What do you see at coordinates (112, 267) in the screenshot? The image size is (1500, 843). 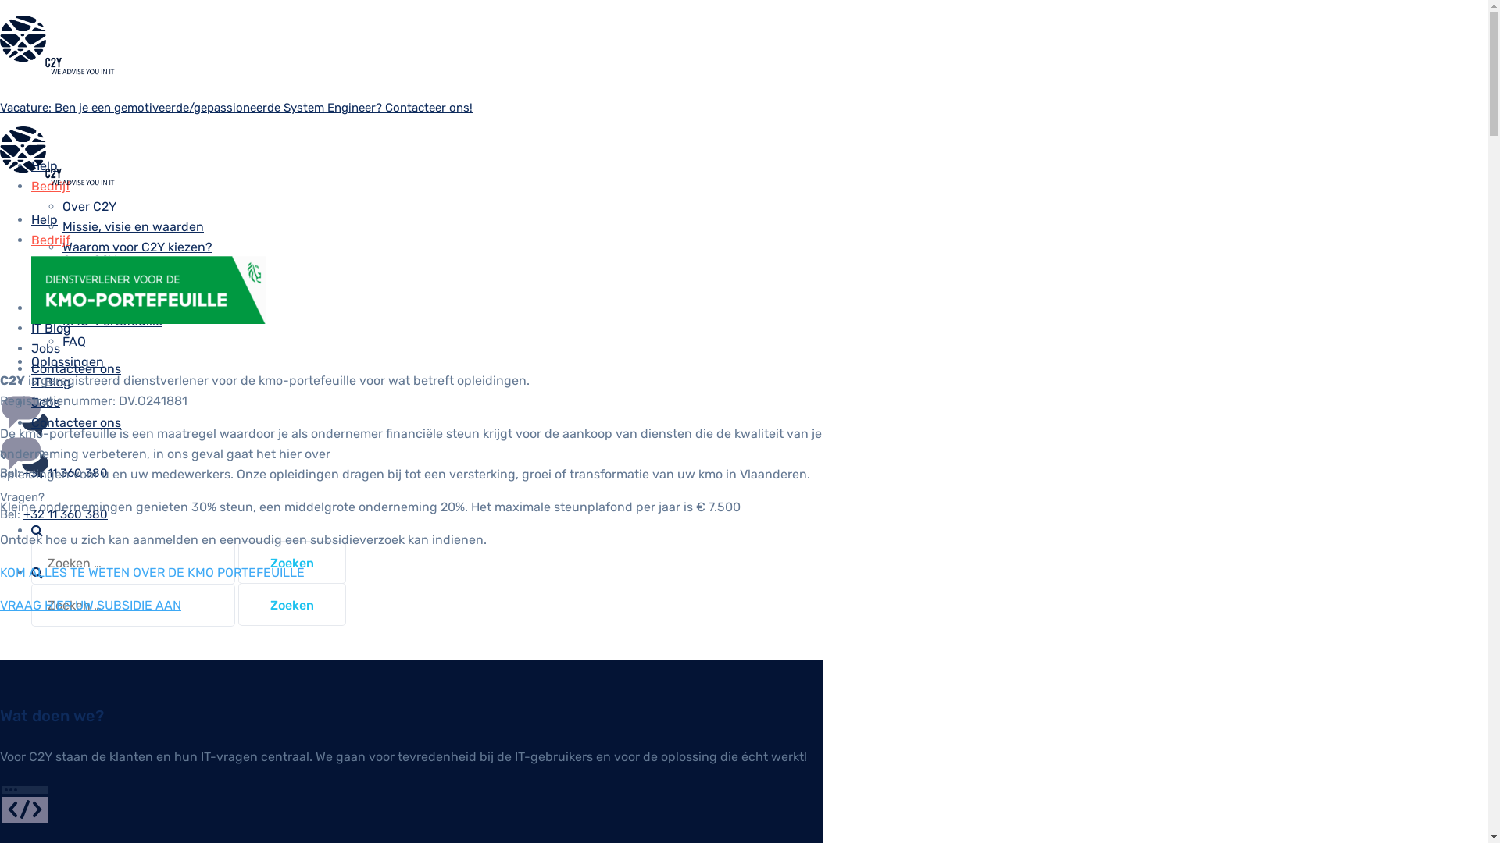 I see `KMO-Portefeuille` at bounding box center [112, 267].